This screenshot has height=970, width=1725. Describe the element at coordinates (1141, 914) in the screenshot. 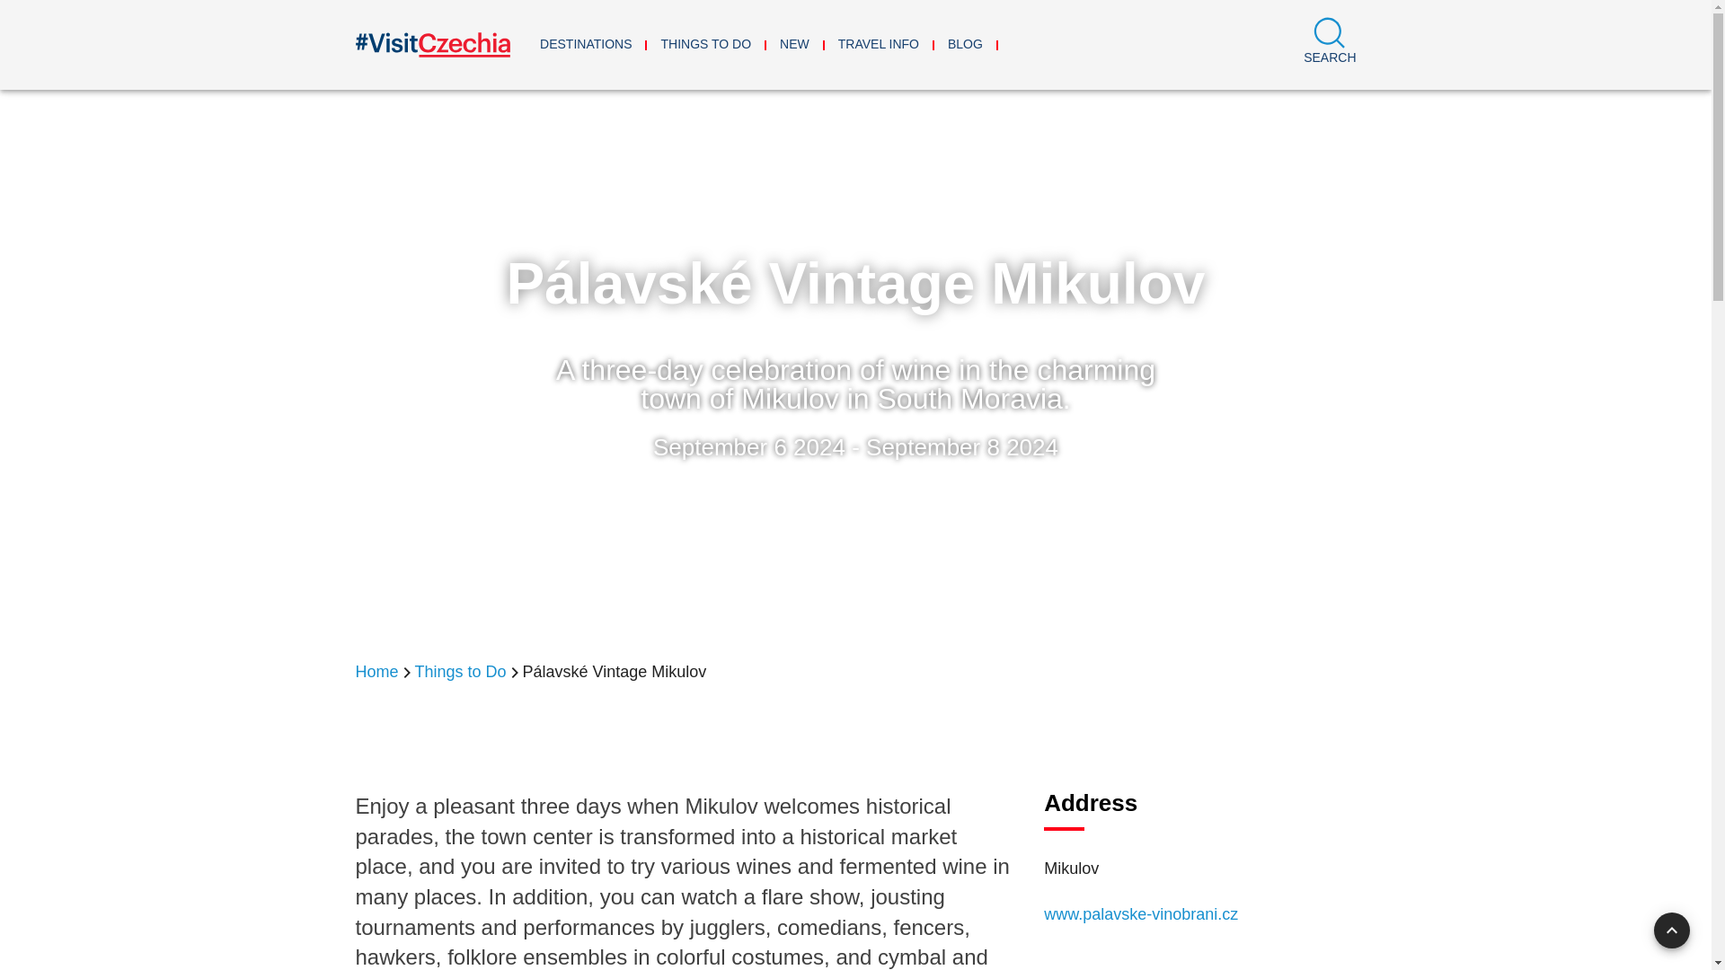

I see `www.palavske-vinobrani.cz` at that location.